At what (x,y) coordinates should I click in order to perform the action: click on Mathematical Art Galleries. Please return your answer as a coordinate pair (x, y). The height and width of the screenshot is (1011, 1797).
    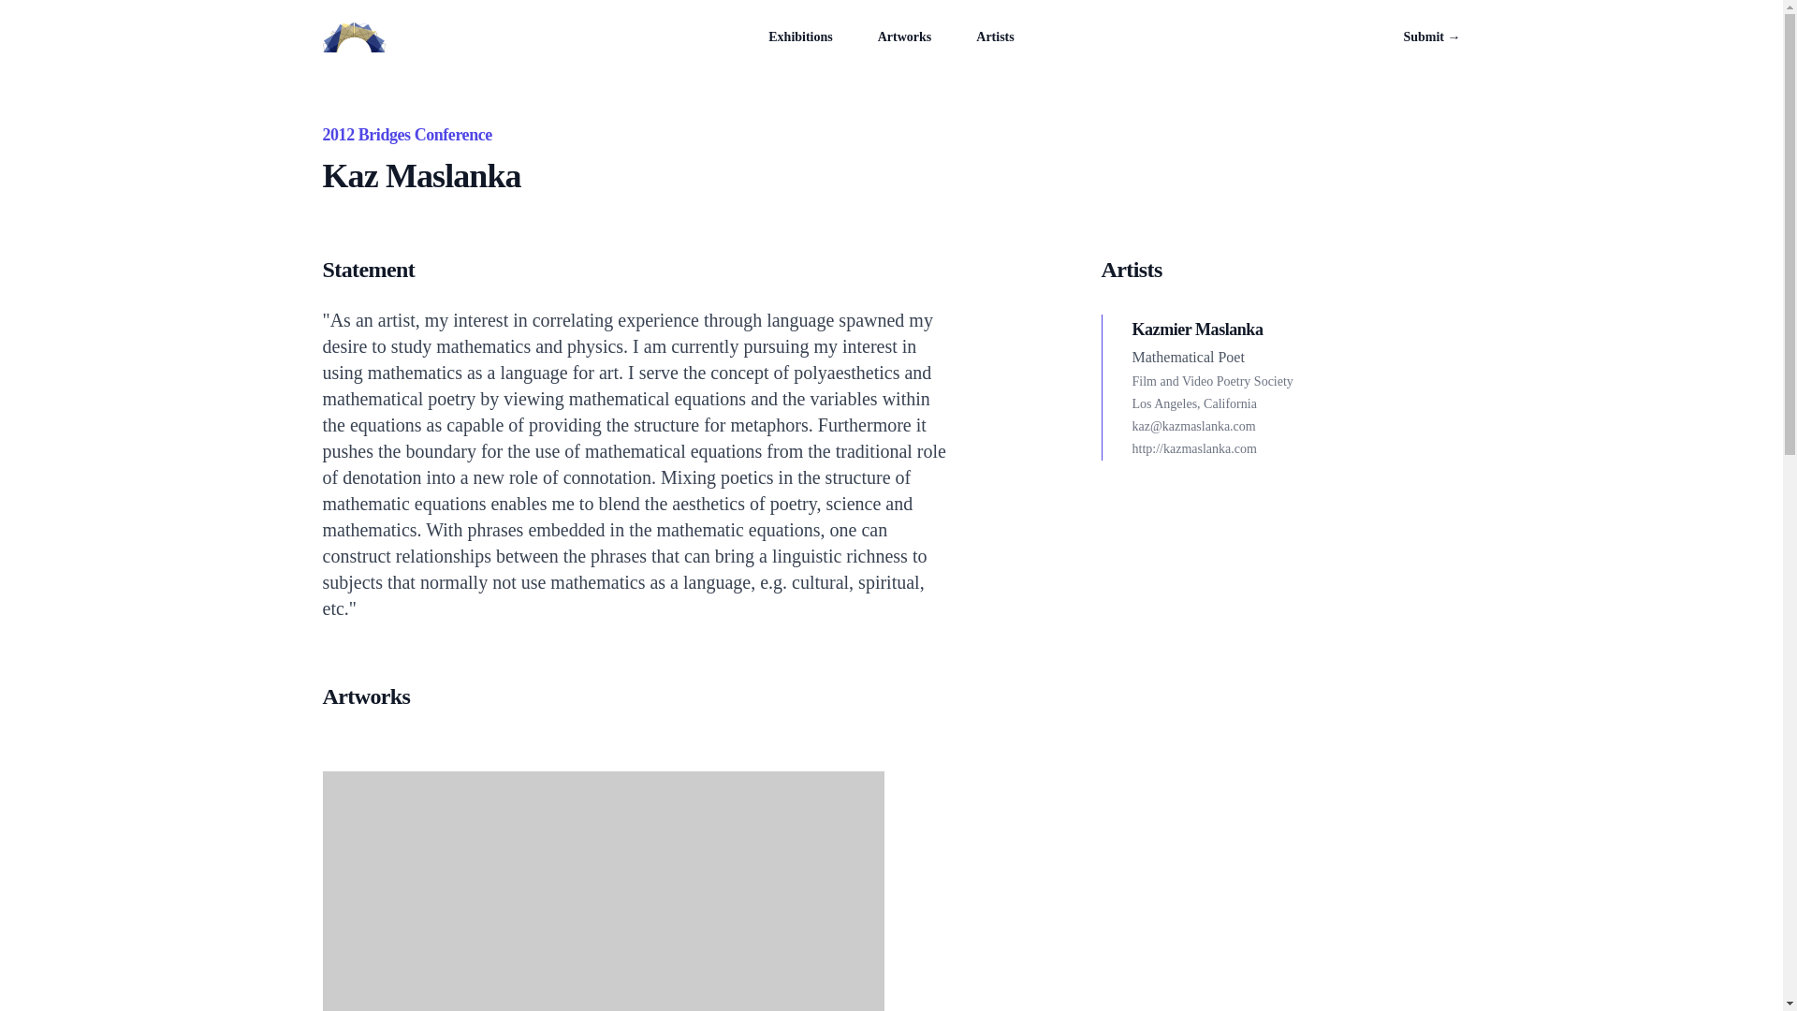
    Looking at the image, I should click on (352, 37).